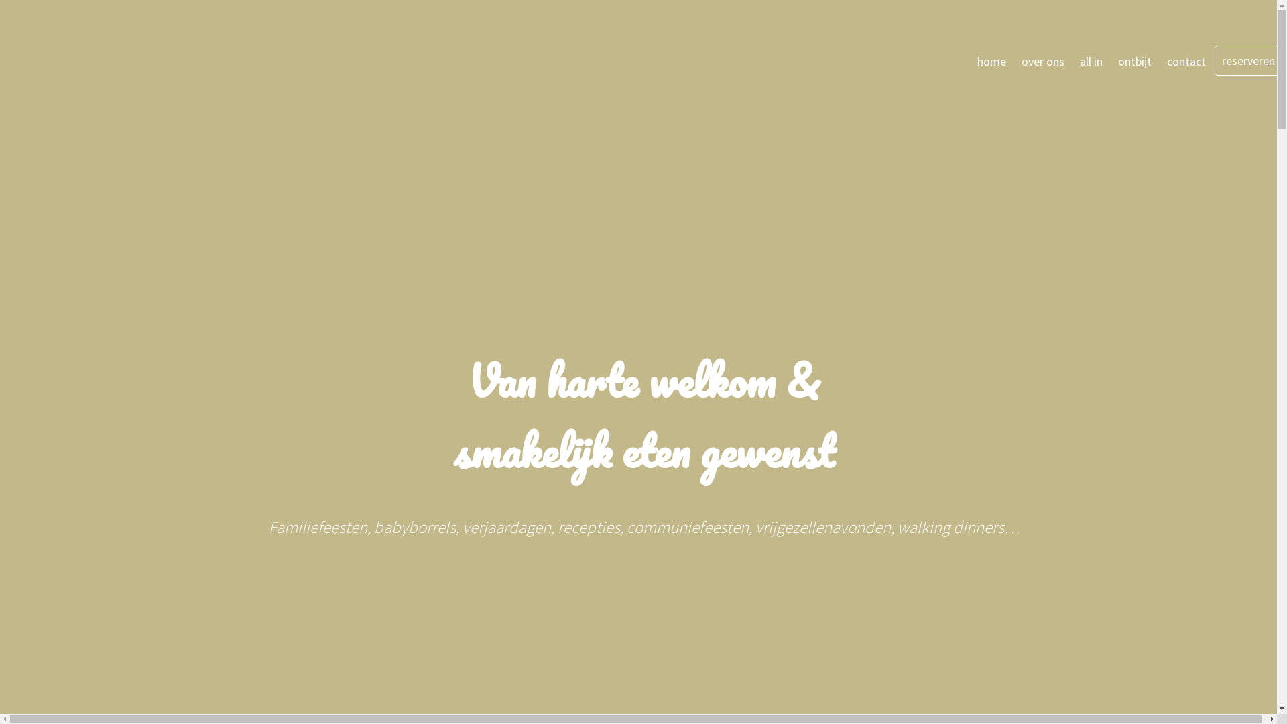 The height and width of the screenshot is (724, 1287). I want to click on home, so click(992, 62).